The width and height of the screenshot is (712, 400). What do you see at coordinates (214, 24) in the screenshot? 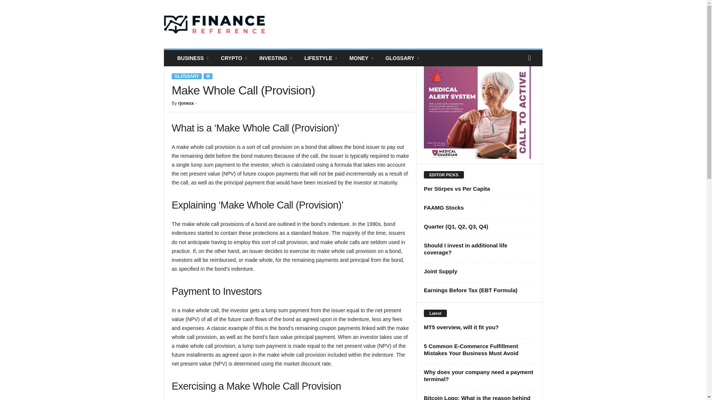
I see `Finance Reference` at bounding box center [214, 24].